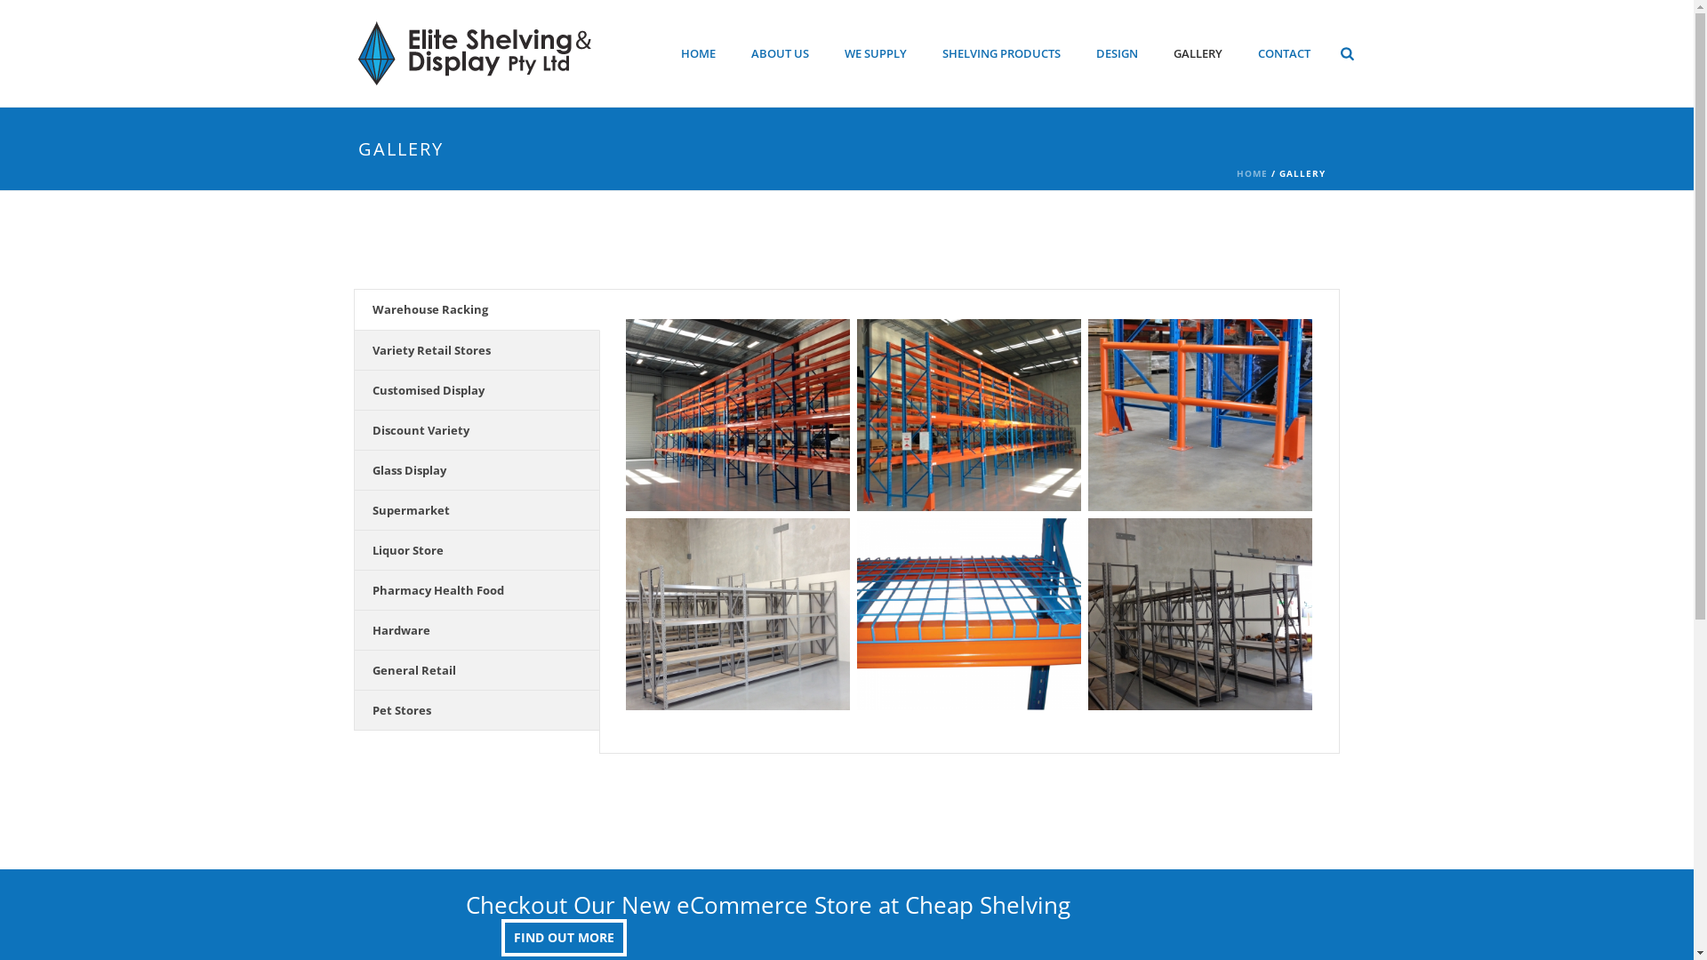 This screenshot has height=960, width=1707. Describe the element at coordinates (474, 53) in the screenshot. I see `Perth Display` at that location.